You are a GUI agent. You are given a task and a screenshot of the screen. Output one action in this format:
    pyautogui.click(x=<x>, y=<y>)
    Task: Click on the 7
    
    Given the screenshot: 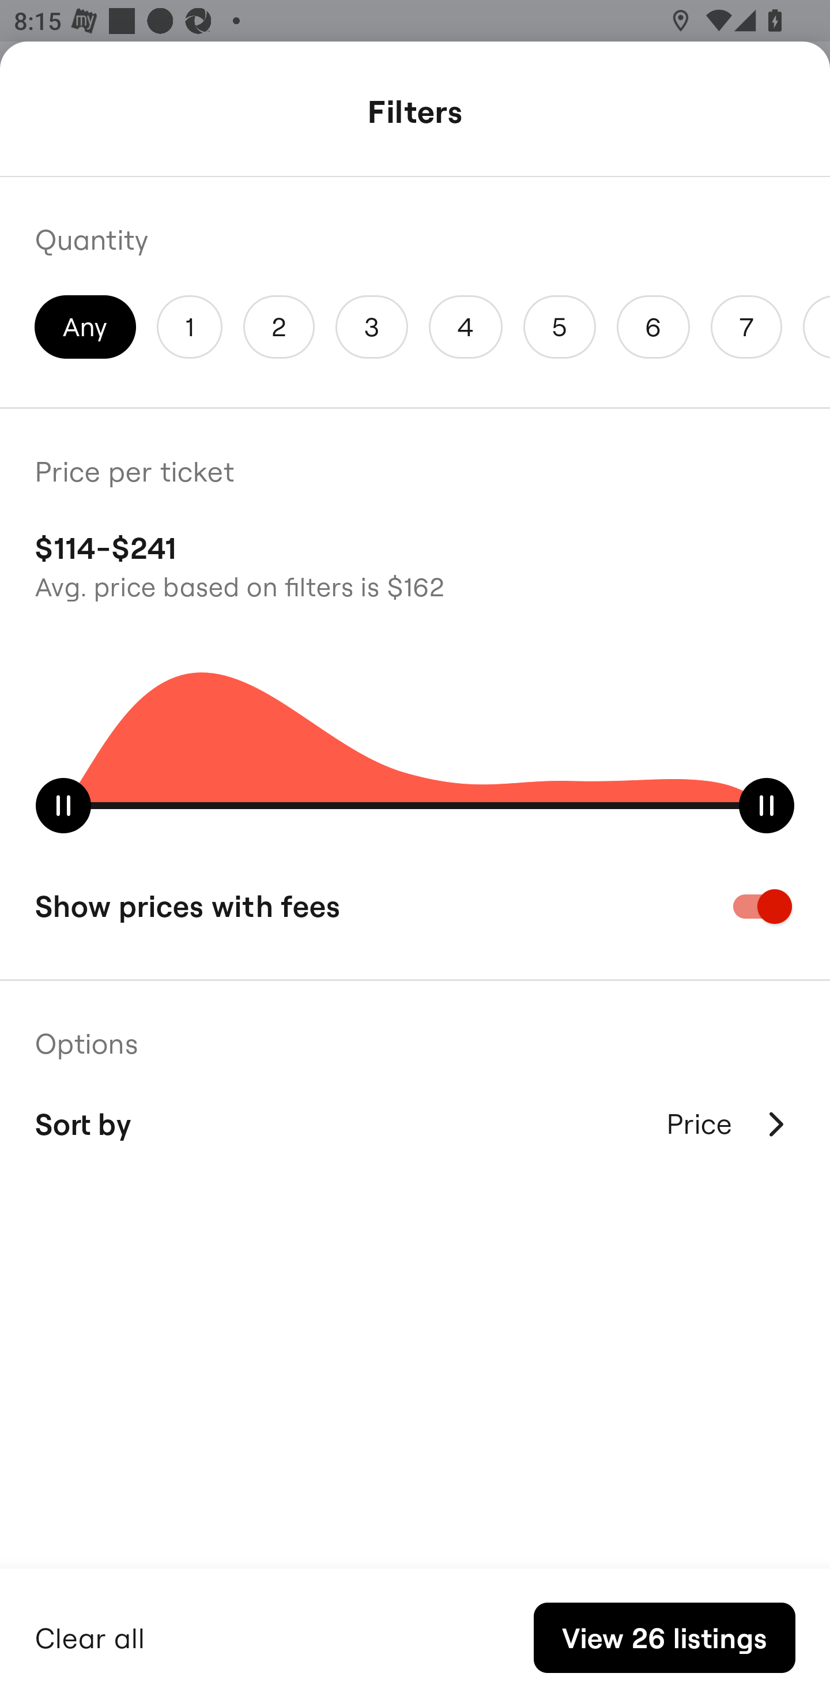 What is the action you would take?
    pyautogui.click(x=746, y=326)
    